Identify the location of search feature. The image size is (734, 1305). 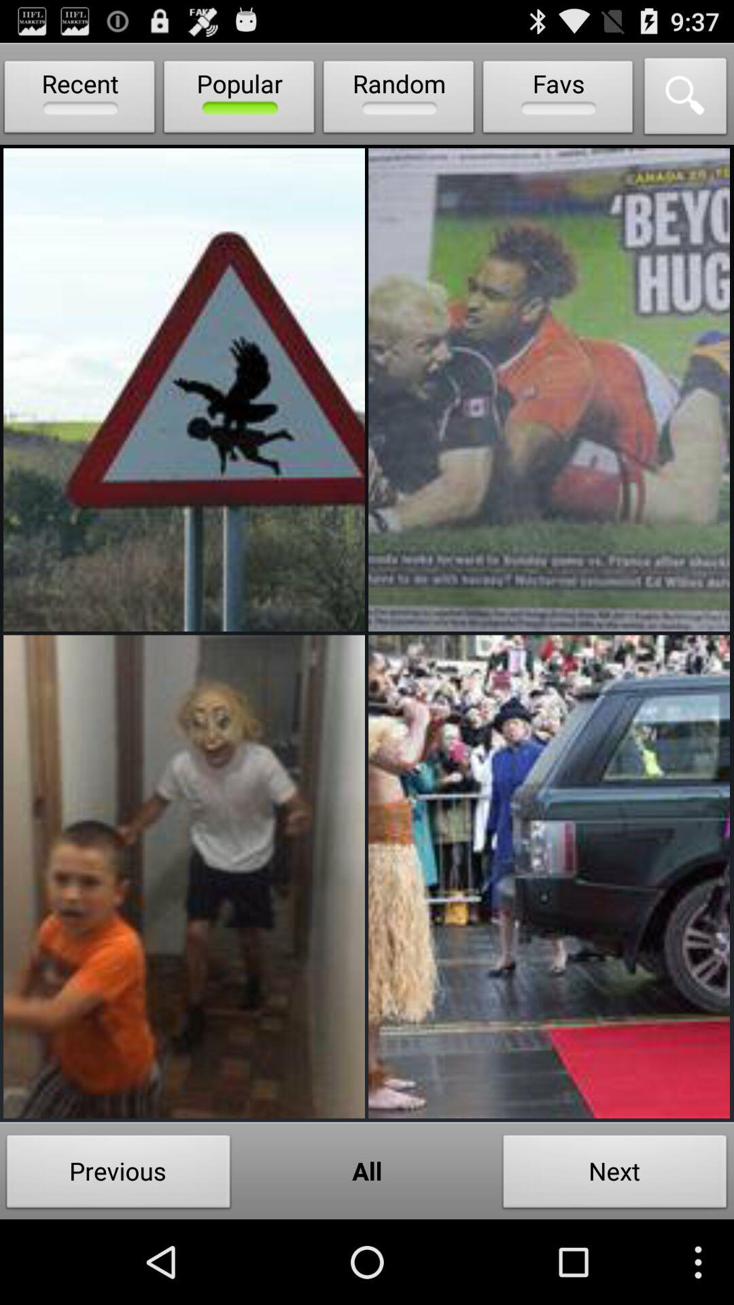
(686, 100).